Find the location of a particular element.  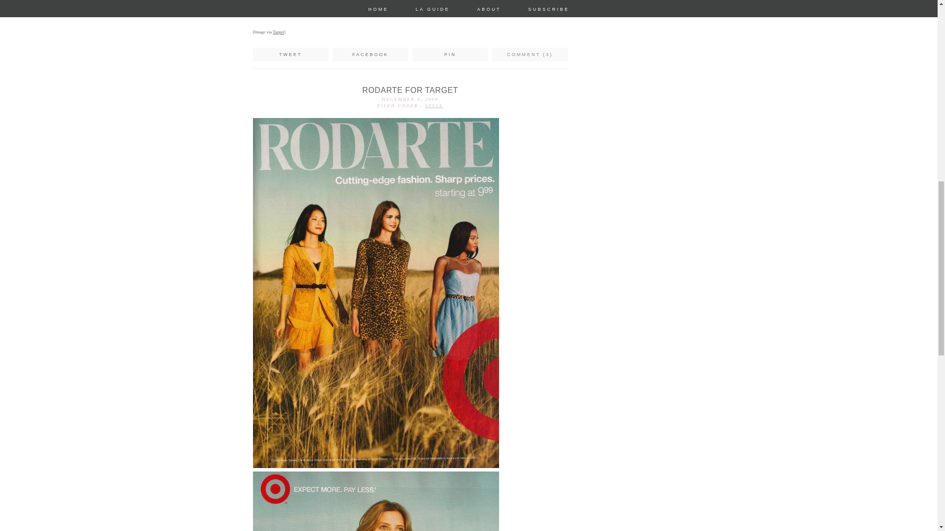

rodarte2 is located at coordinates (376, 501).